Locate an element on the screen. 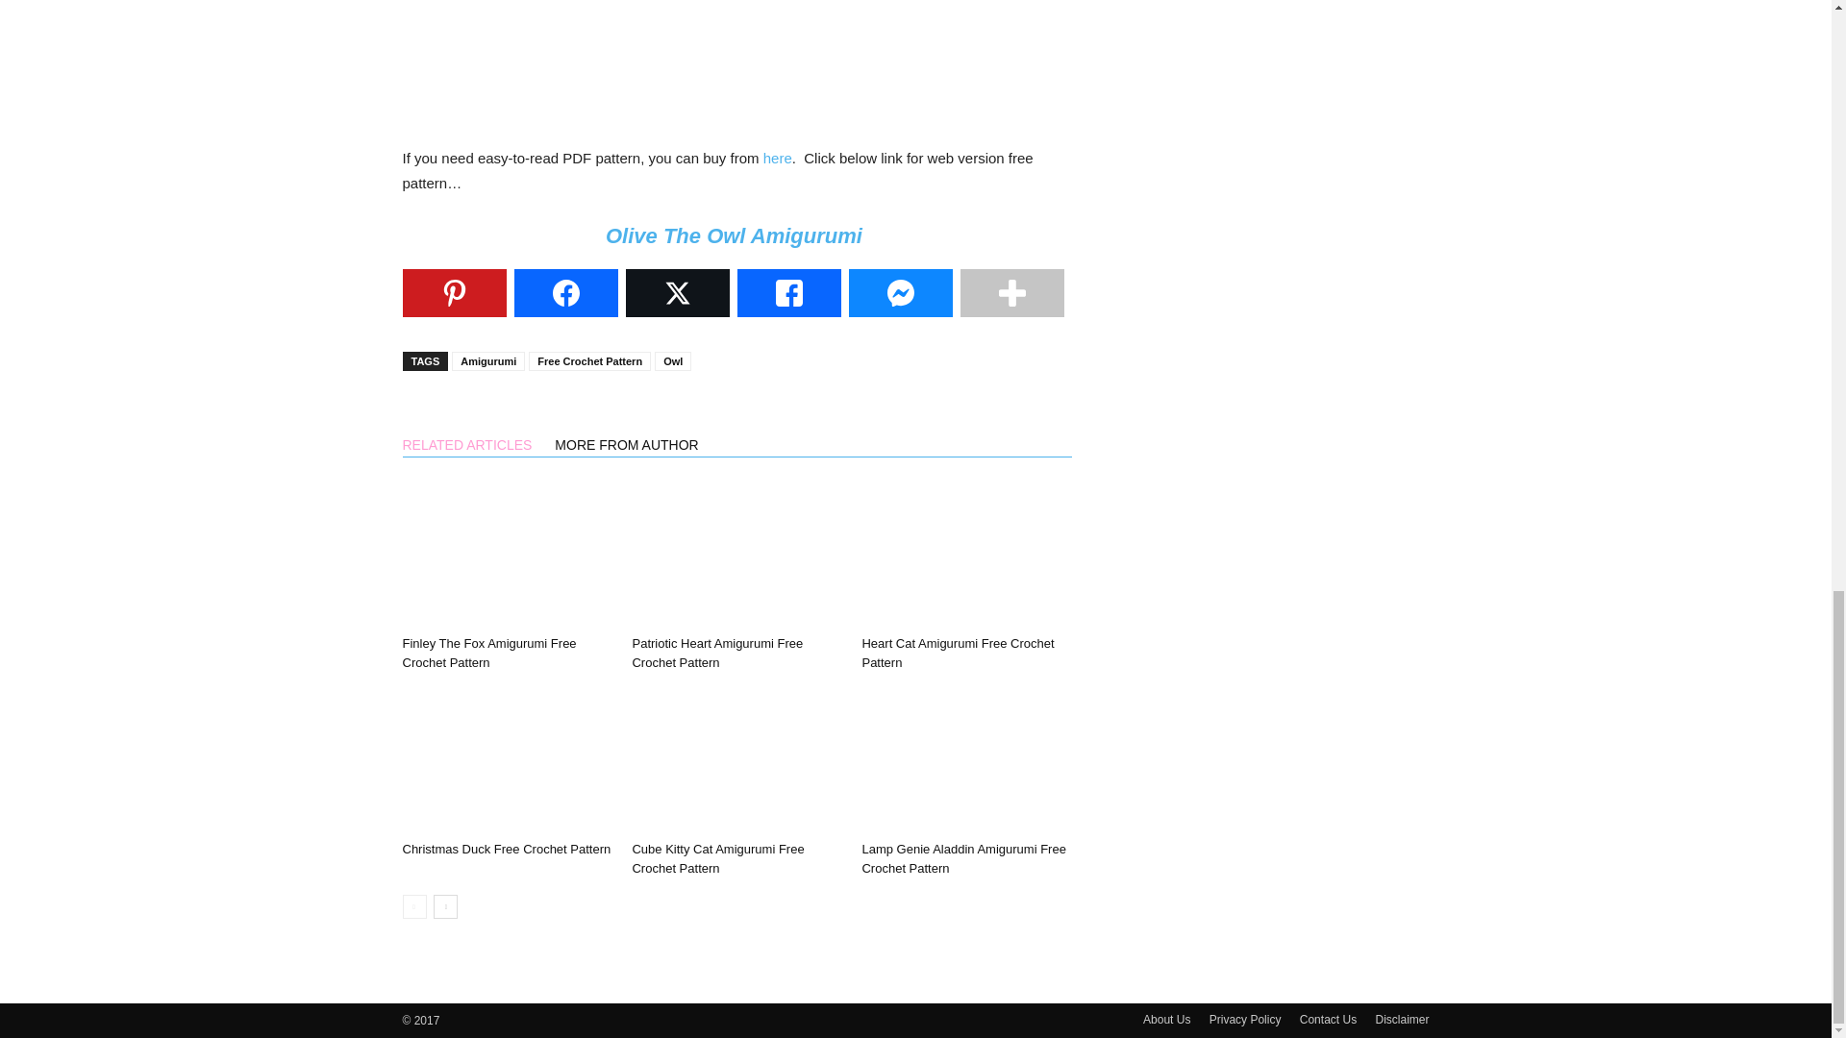  Share on Pinterest is located at coordinates (454, 292).